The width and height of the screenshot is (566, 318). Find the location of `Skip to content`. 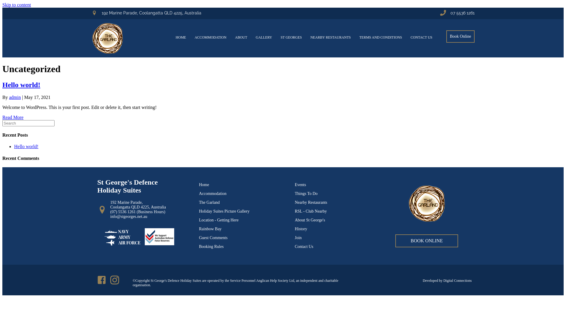

Skip to content is located at coordinates (17, 5).